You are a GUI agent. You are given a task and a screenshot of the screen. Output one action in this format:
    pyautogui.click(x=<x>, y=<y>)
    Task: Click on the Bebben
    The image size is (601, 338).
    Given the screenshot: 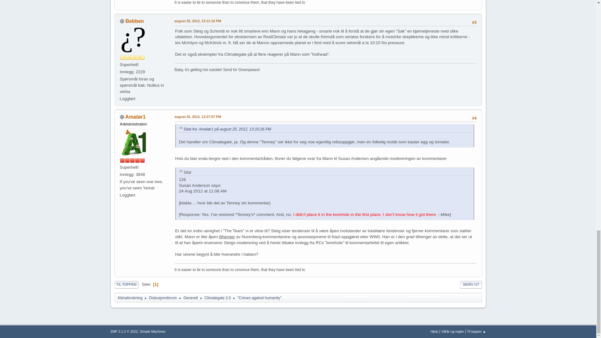 What is the action you would take?
    pyautogui.click(x=135, y=21)
    